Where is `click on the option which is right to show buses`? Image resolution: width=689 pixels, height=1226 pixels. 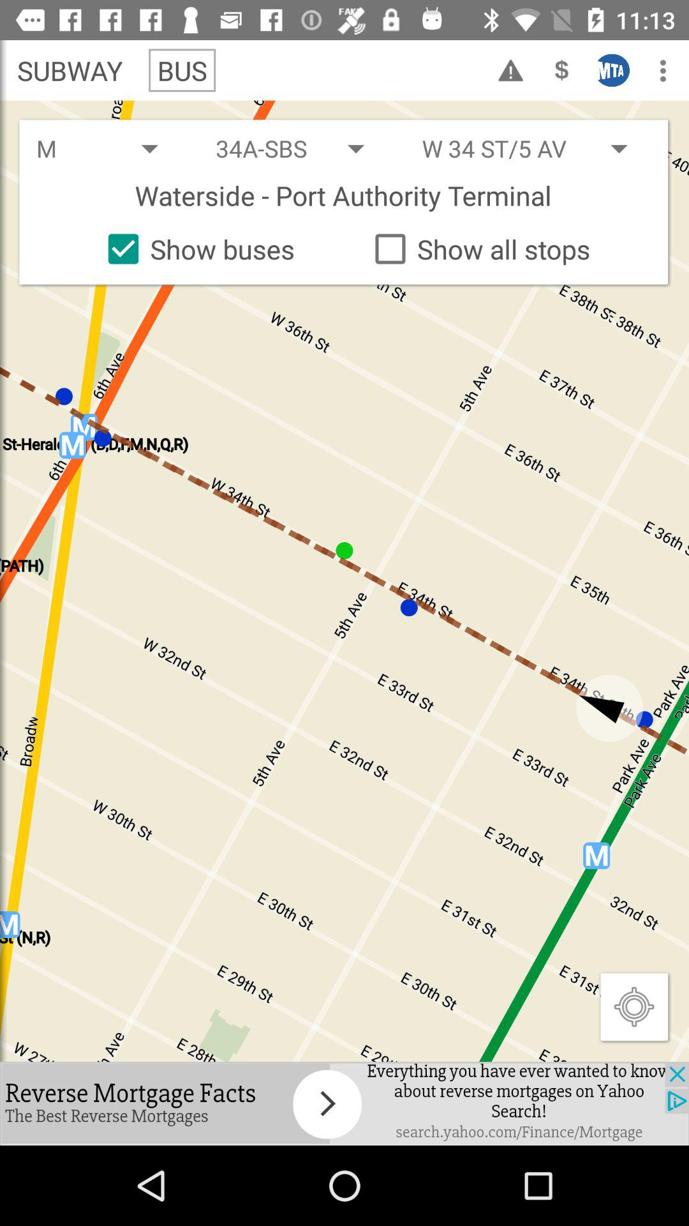 click on the option which is right to show buses is located at coordinates (477, 249).